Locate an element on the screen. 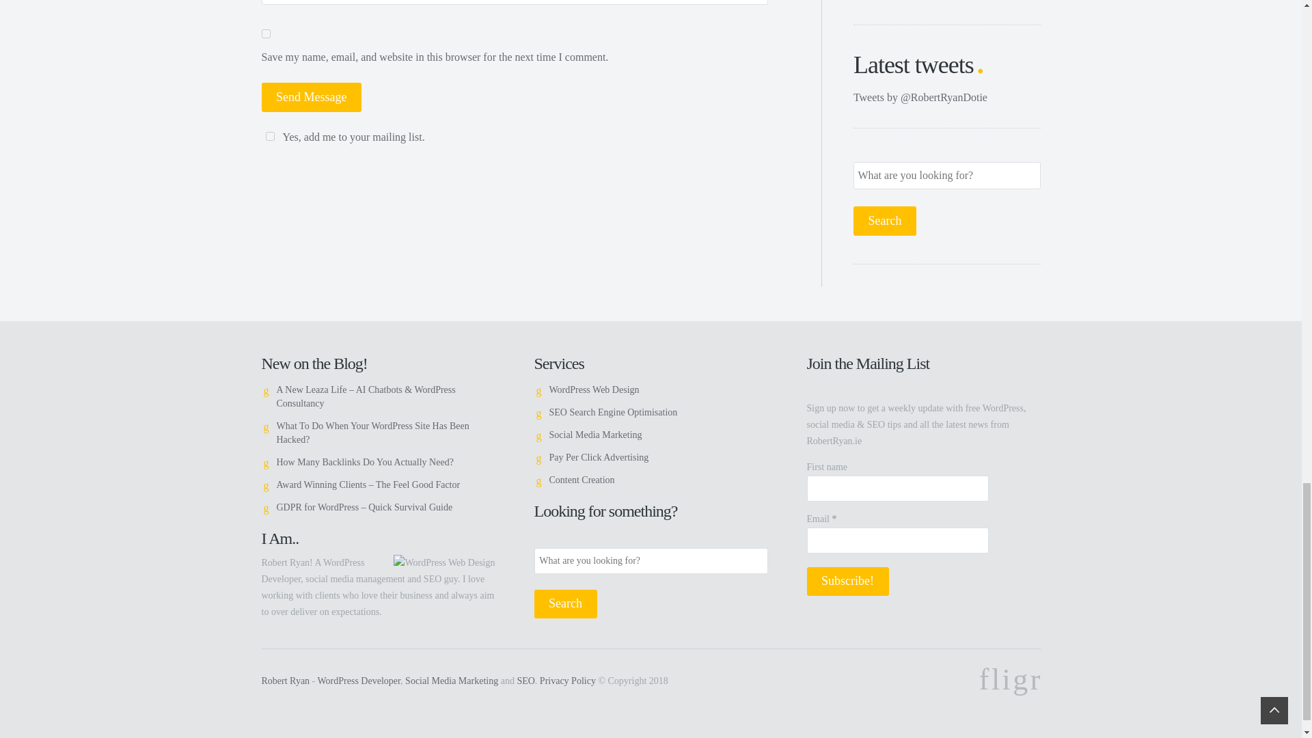 This screenshot has width=1312, height=738. yes is located at coordinates (265, 34).